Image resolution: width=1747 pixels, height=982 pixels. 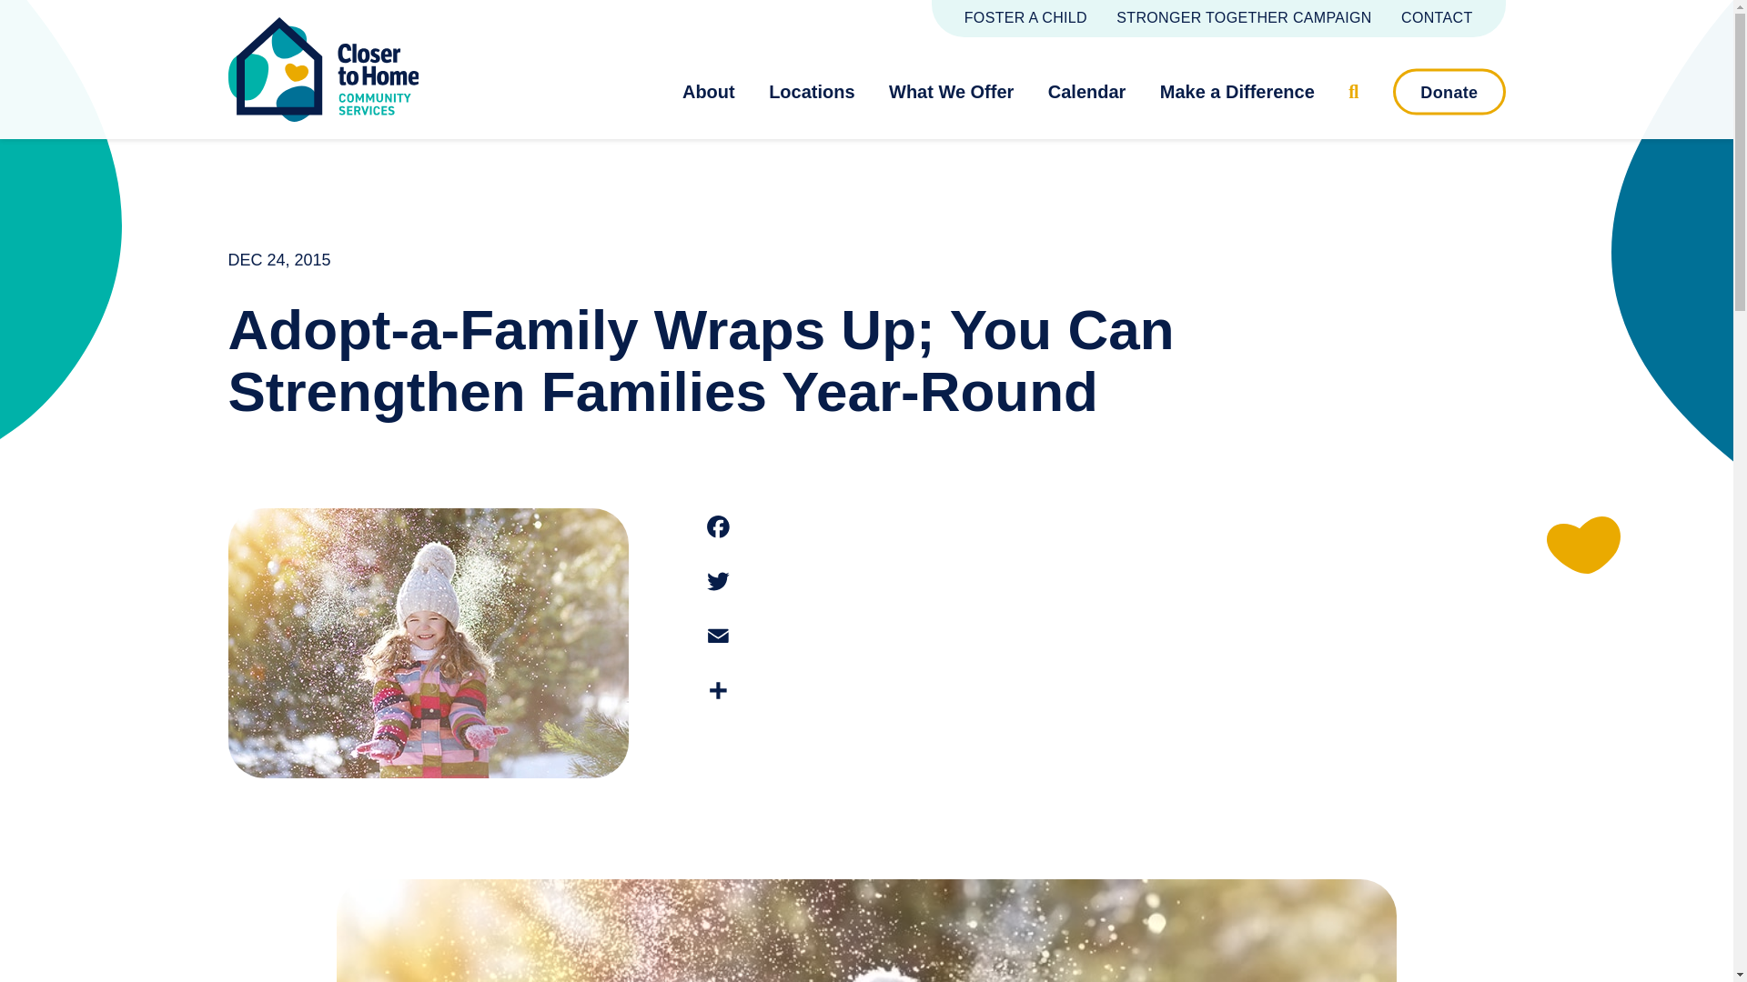 I want to click on What We Offer, so click(x=961, y=91).